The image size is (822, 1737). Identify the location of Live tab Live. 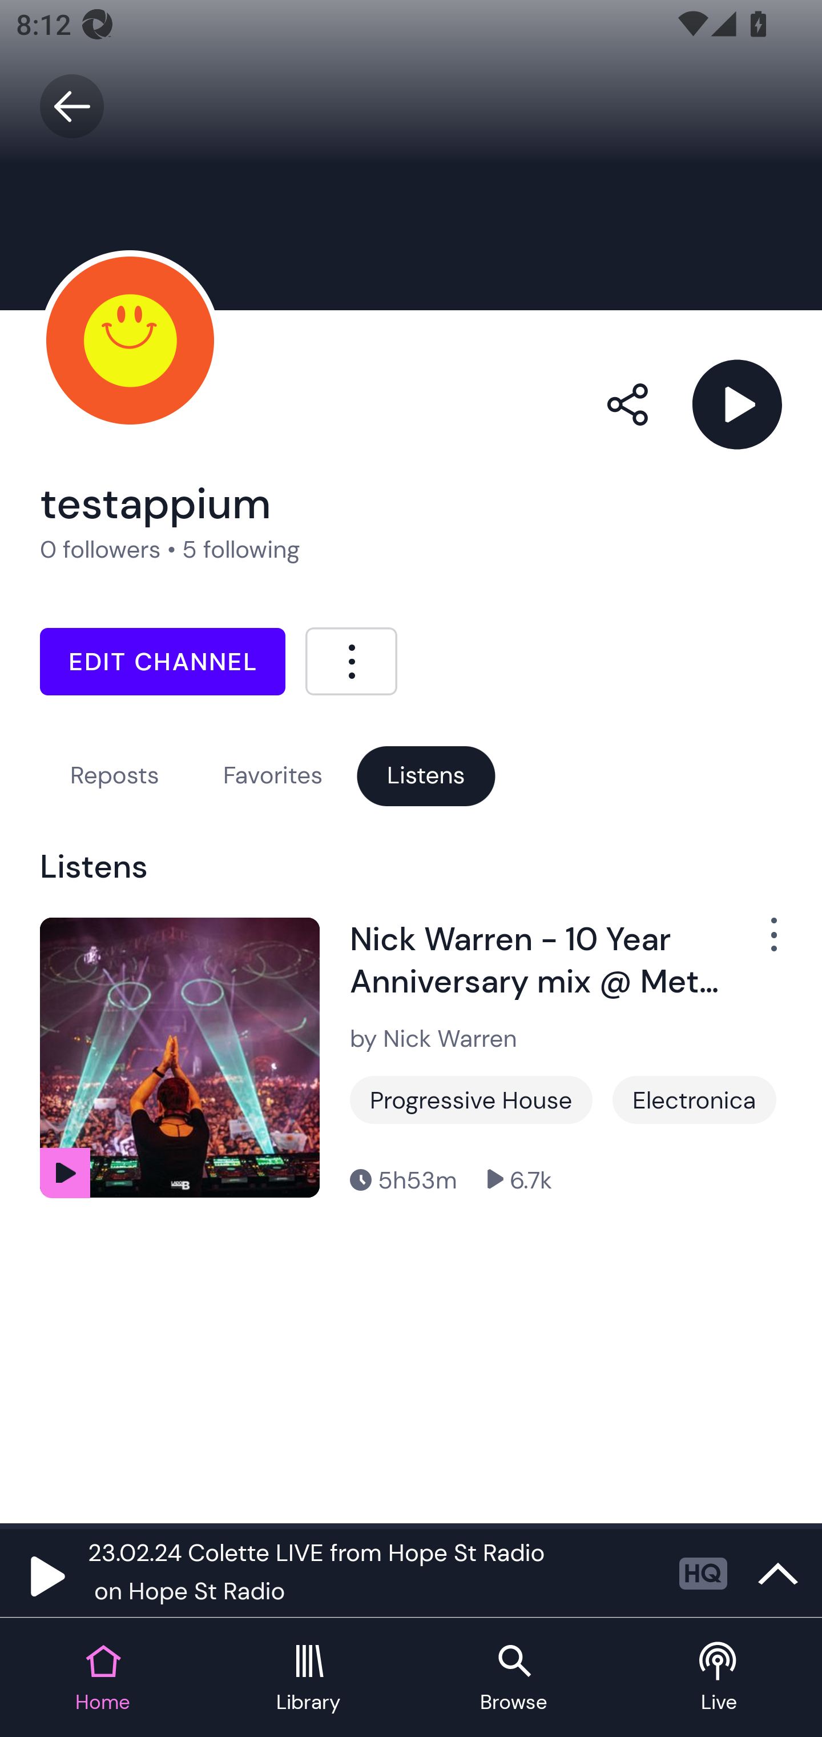
(719, 1679).